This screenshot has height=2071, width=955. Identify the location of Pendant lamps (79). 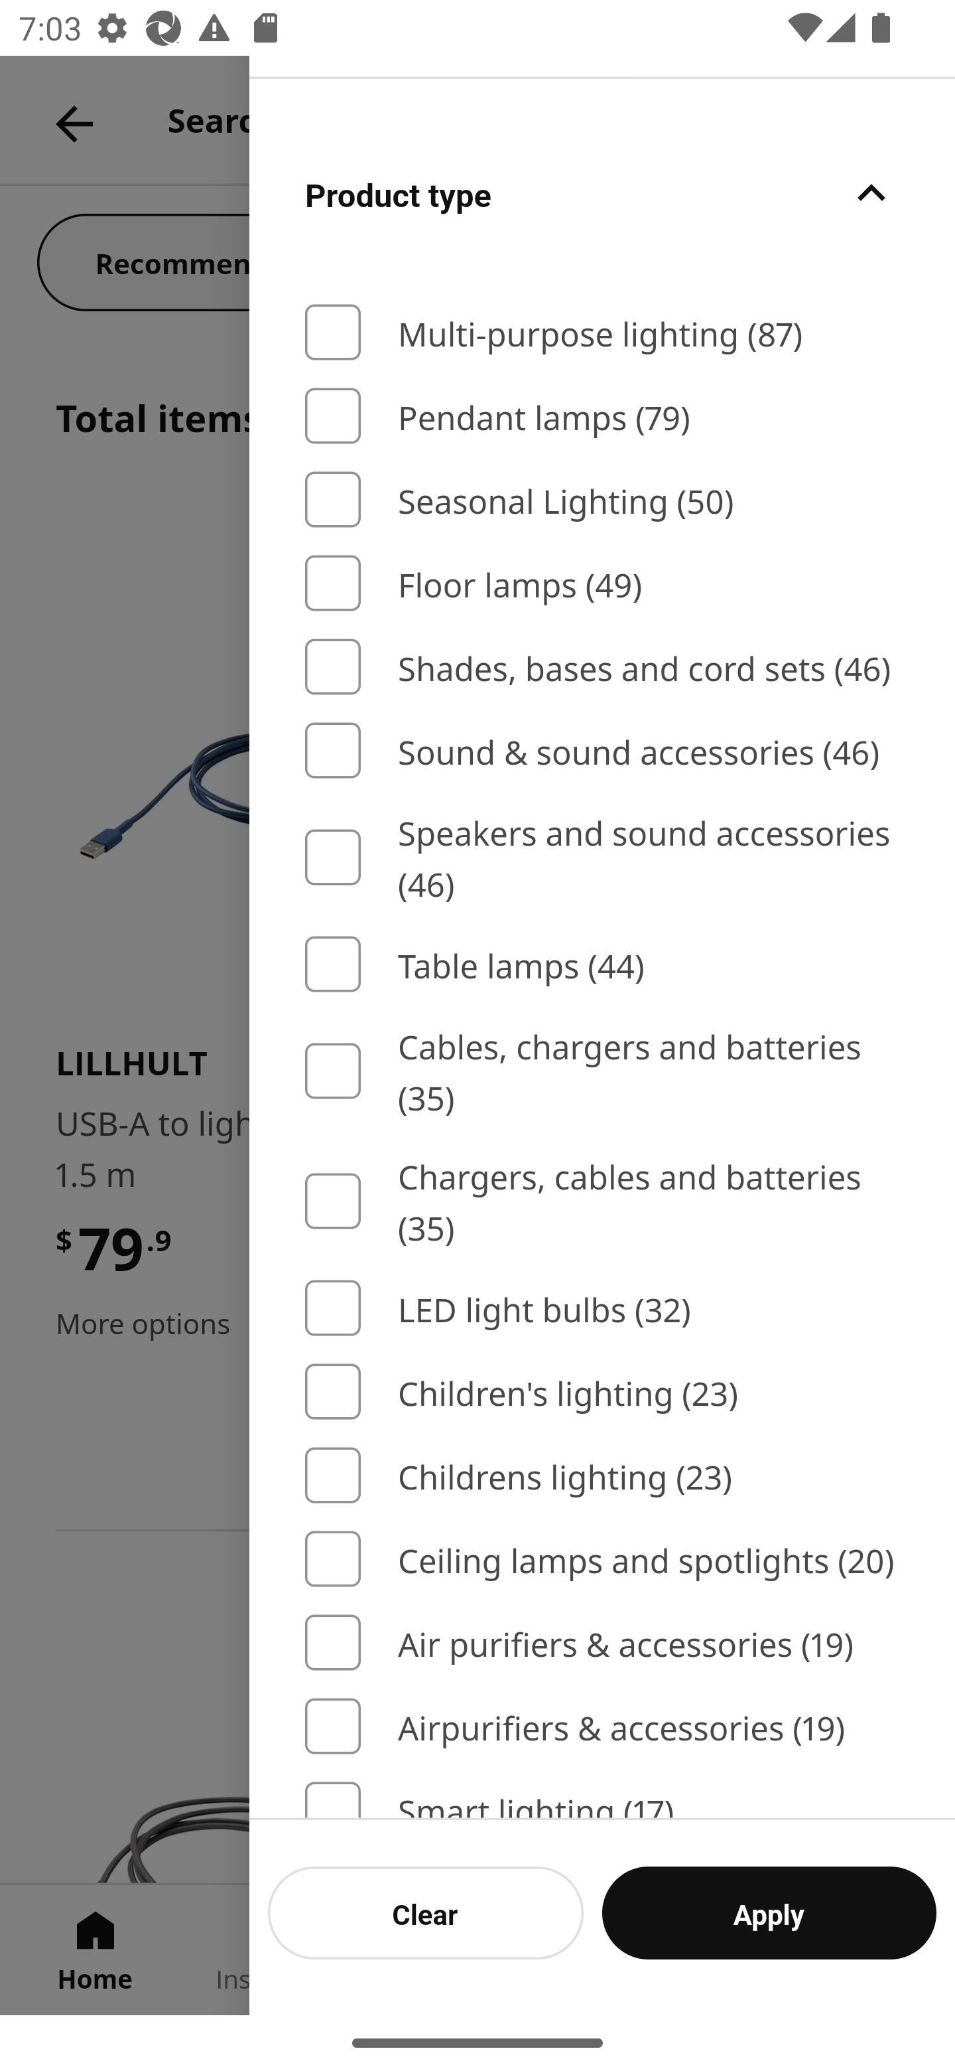
(602, 416).